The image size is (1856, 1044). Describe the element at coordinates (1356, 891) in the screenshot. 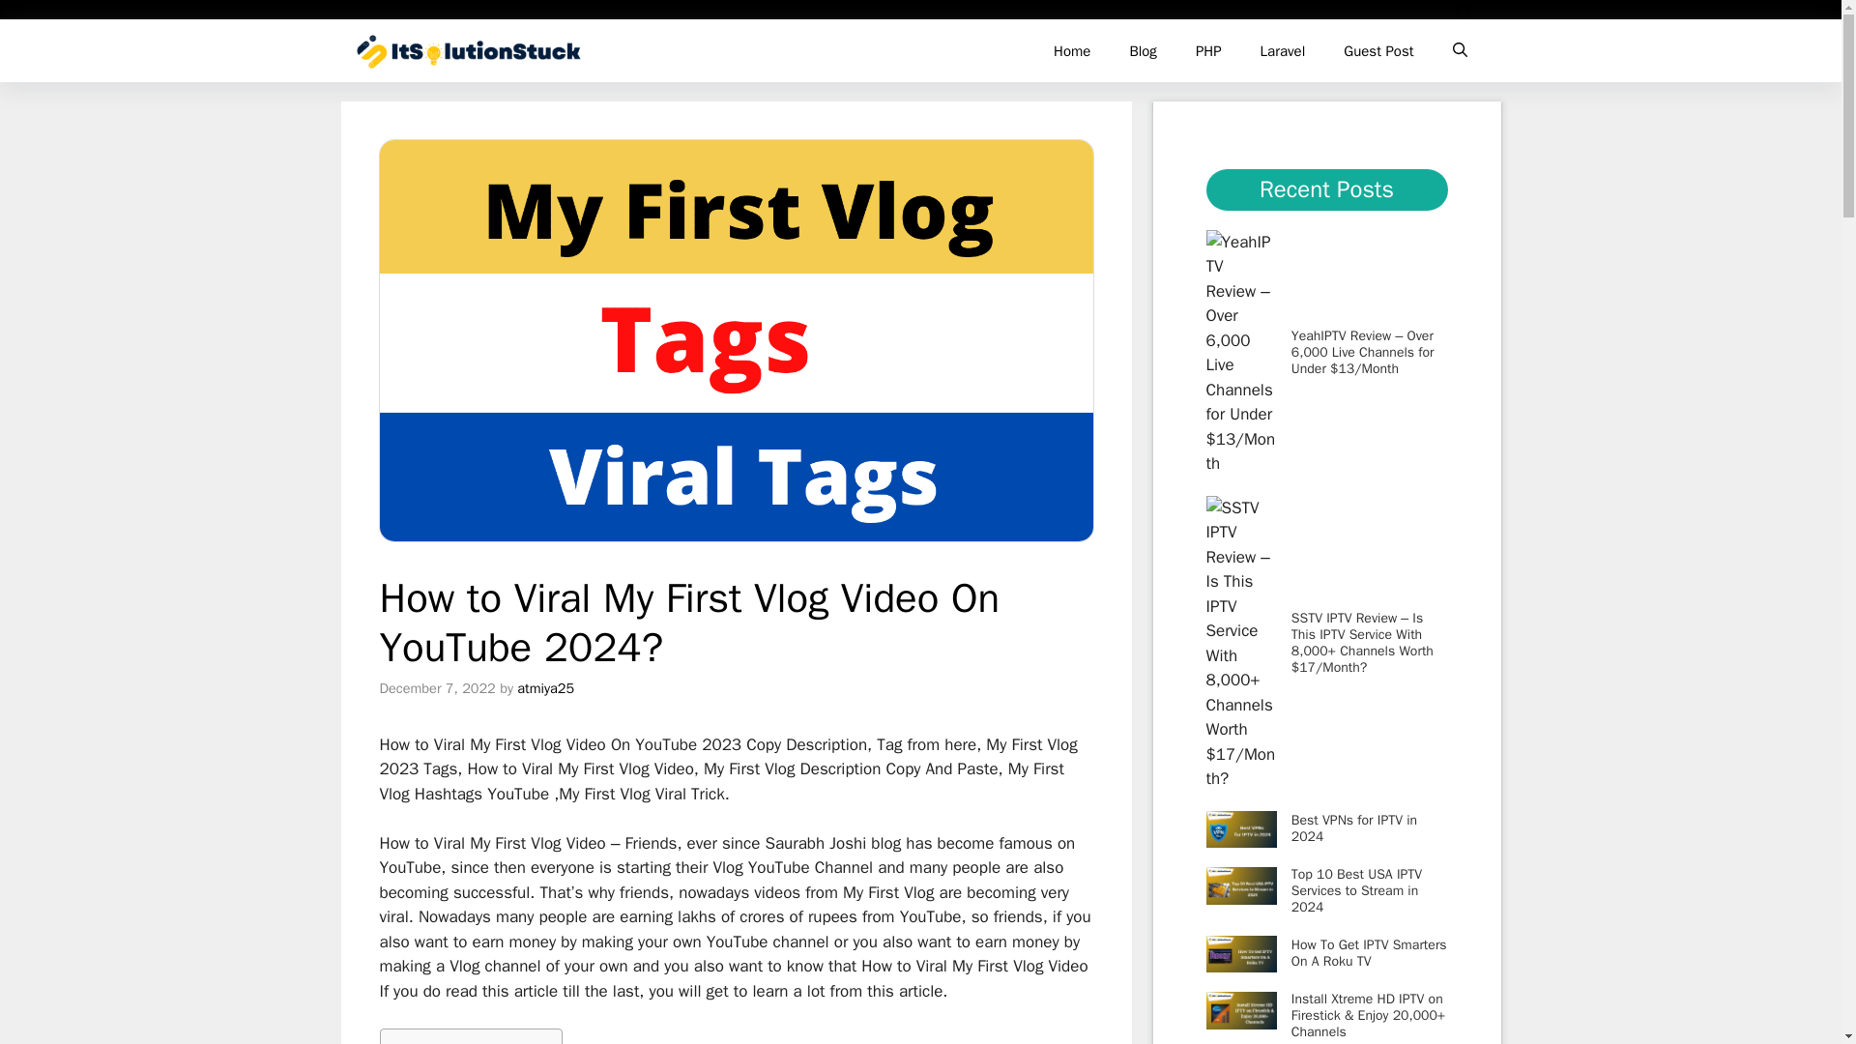

I see `Top 10 Best USA IPTV Services to Stream in 2024` at that location.